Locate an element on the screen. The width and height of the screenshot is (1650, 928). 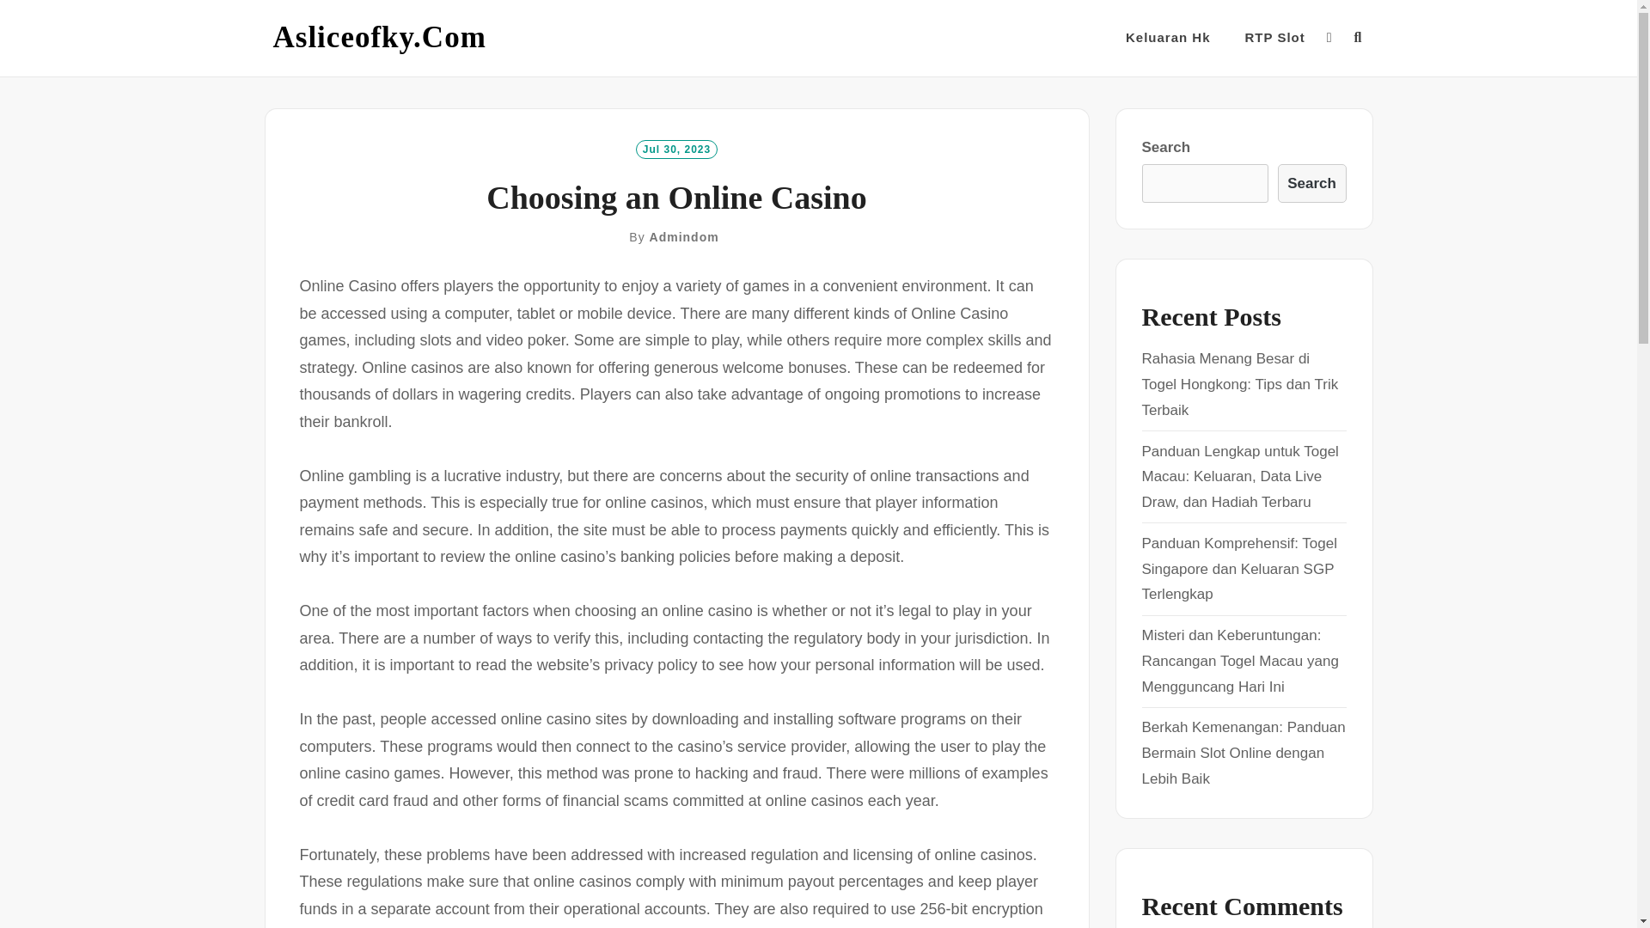
Search is located at coordinates (1311, 184).